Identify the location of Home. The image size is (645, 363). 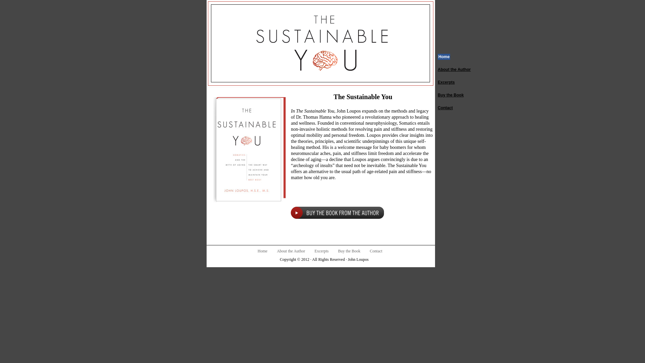
(262, 251).